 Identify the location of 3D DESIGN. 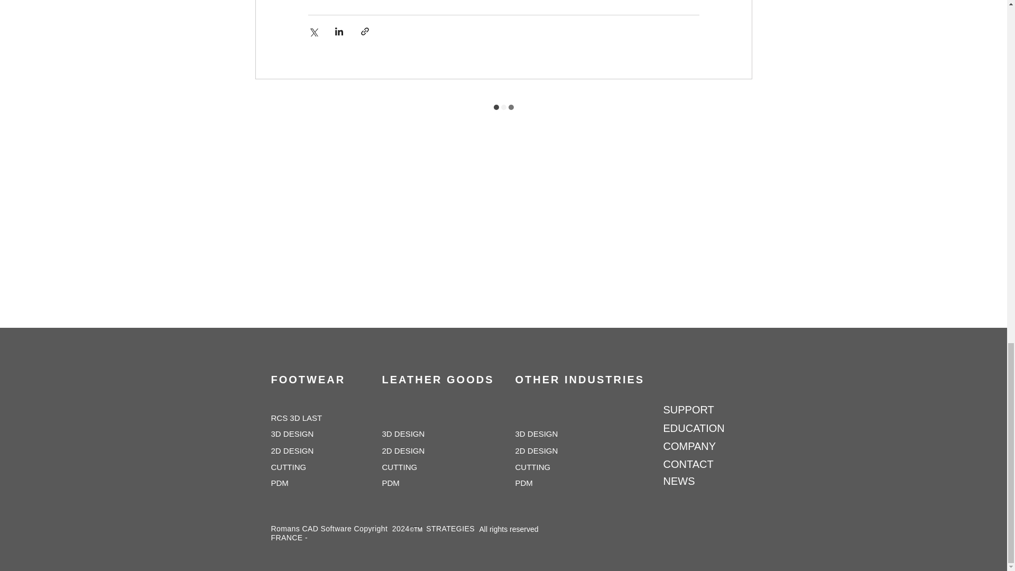
(419, 434).